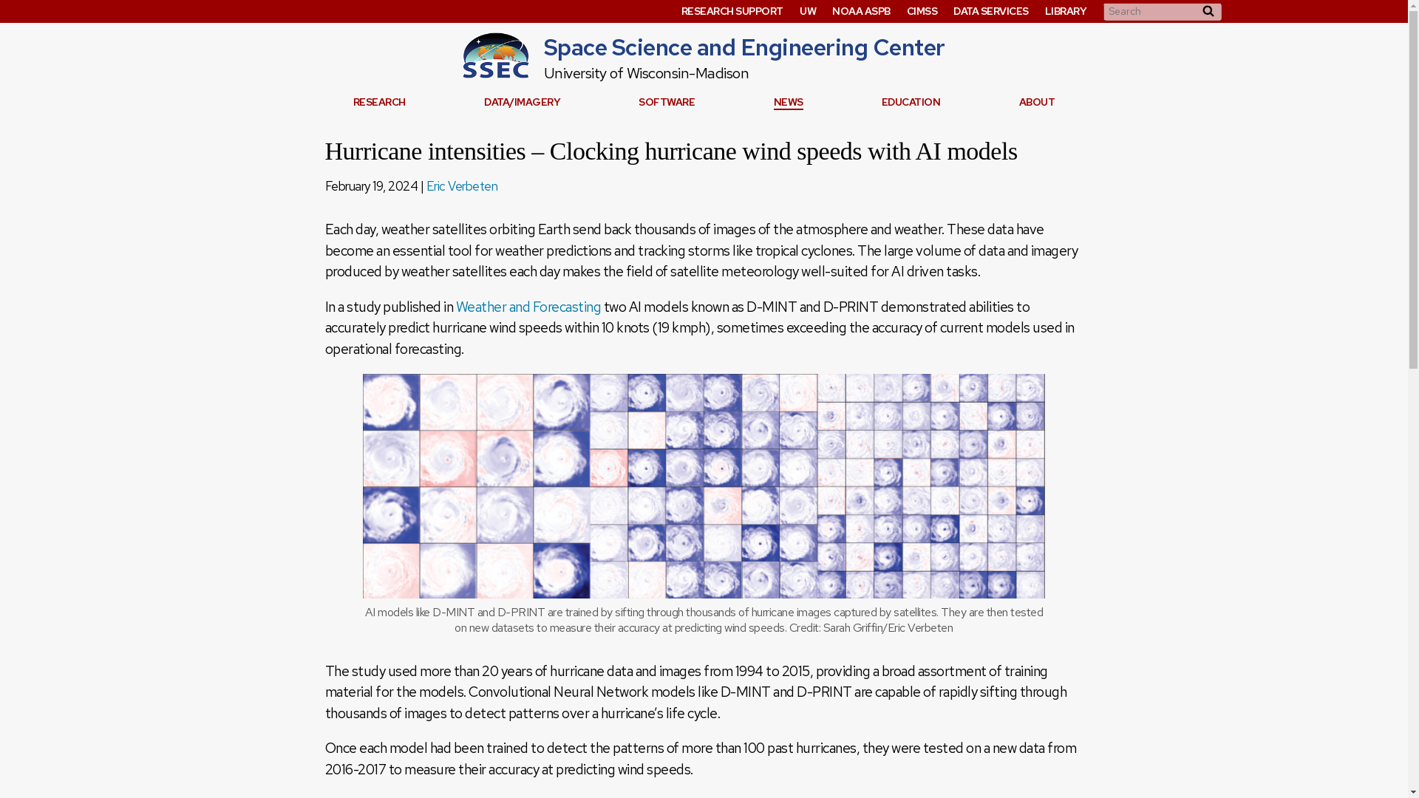 The width and height of the screenshot is (1419, 798). I want to click on UW, so click(808, 10).